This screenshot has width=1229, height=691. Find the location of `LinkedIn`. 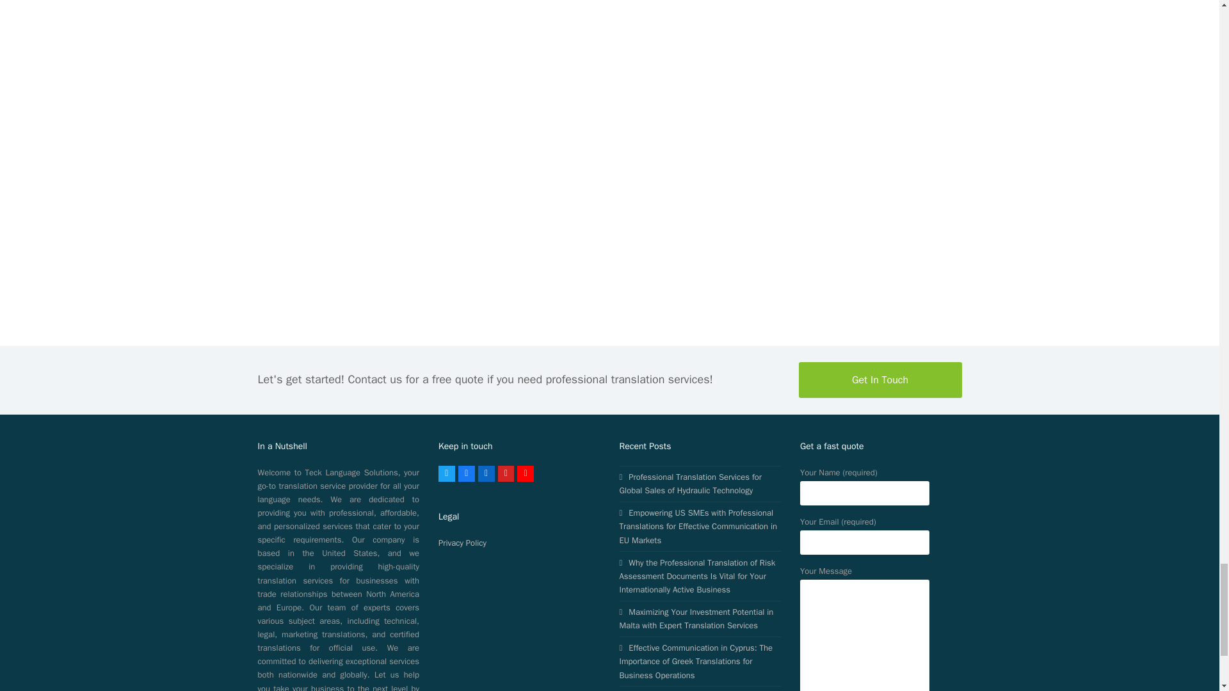

LinkedIn is located at coordinates (486, 473).